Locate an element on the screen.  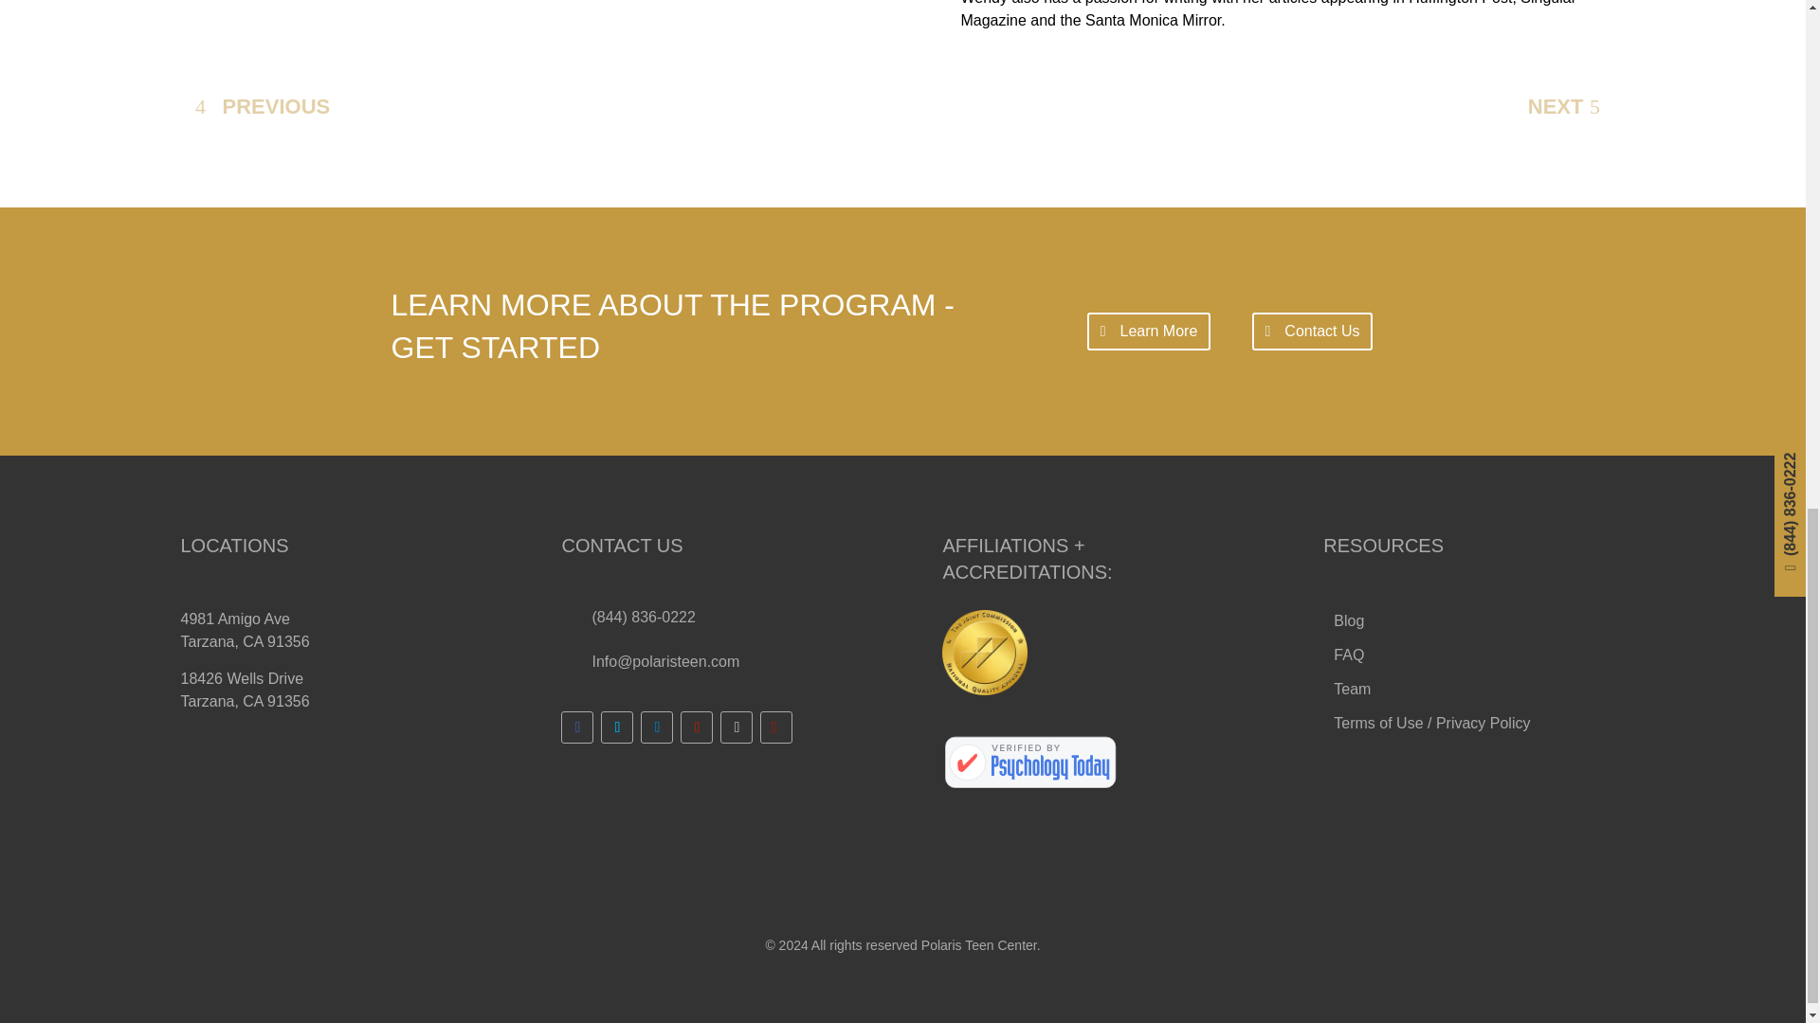
Follow on LinkedIn is located at coordinates (656, 727).